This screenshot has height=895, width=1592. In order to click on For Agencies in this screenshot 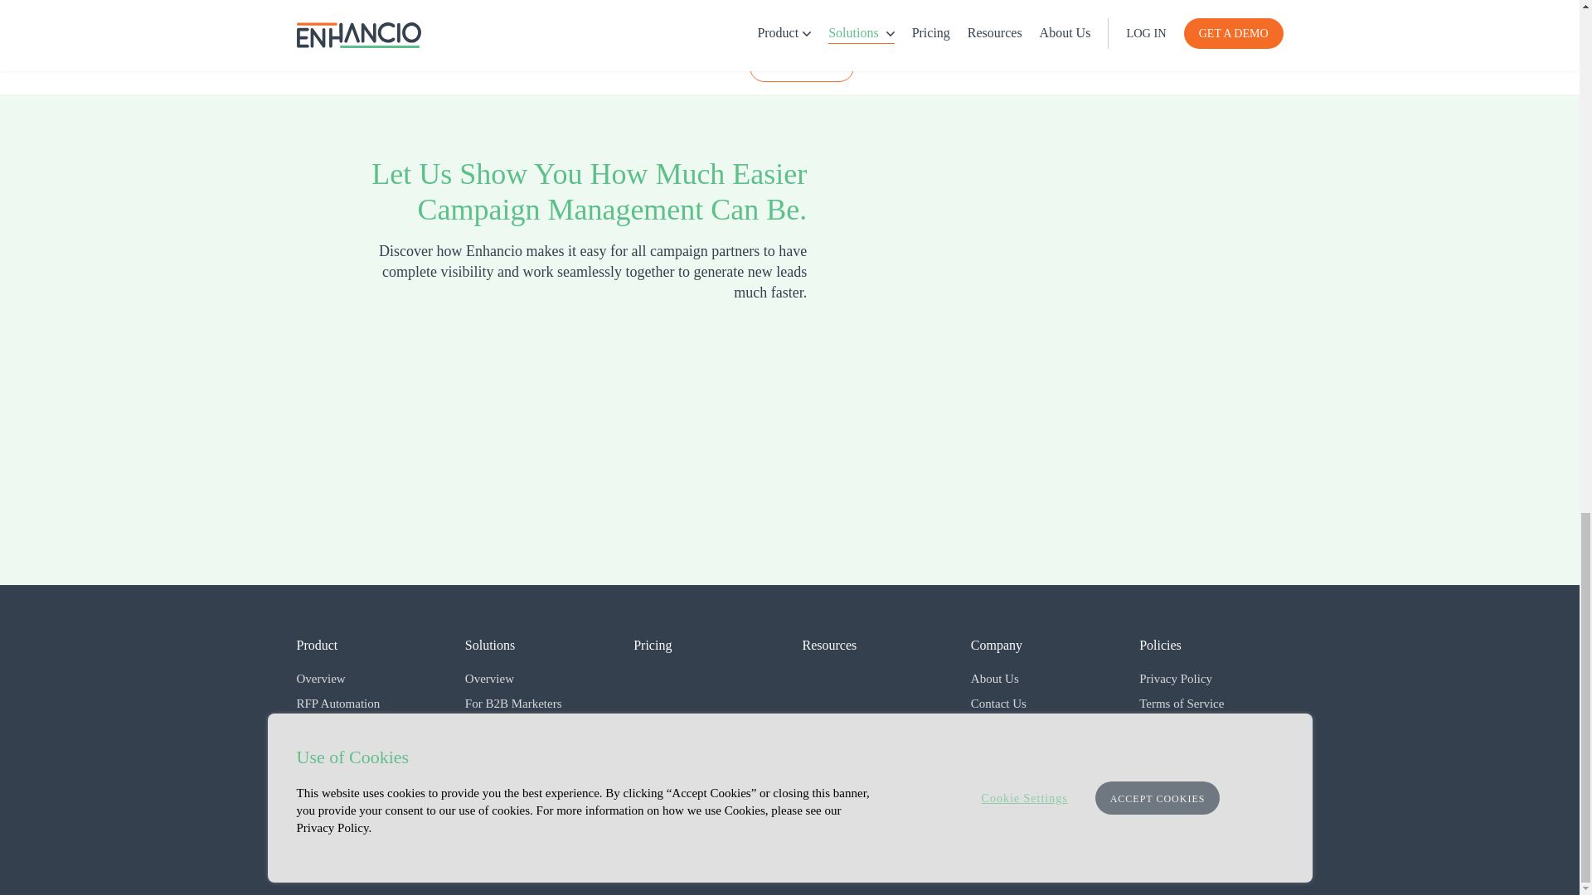, I will do `click(536, 728)`.